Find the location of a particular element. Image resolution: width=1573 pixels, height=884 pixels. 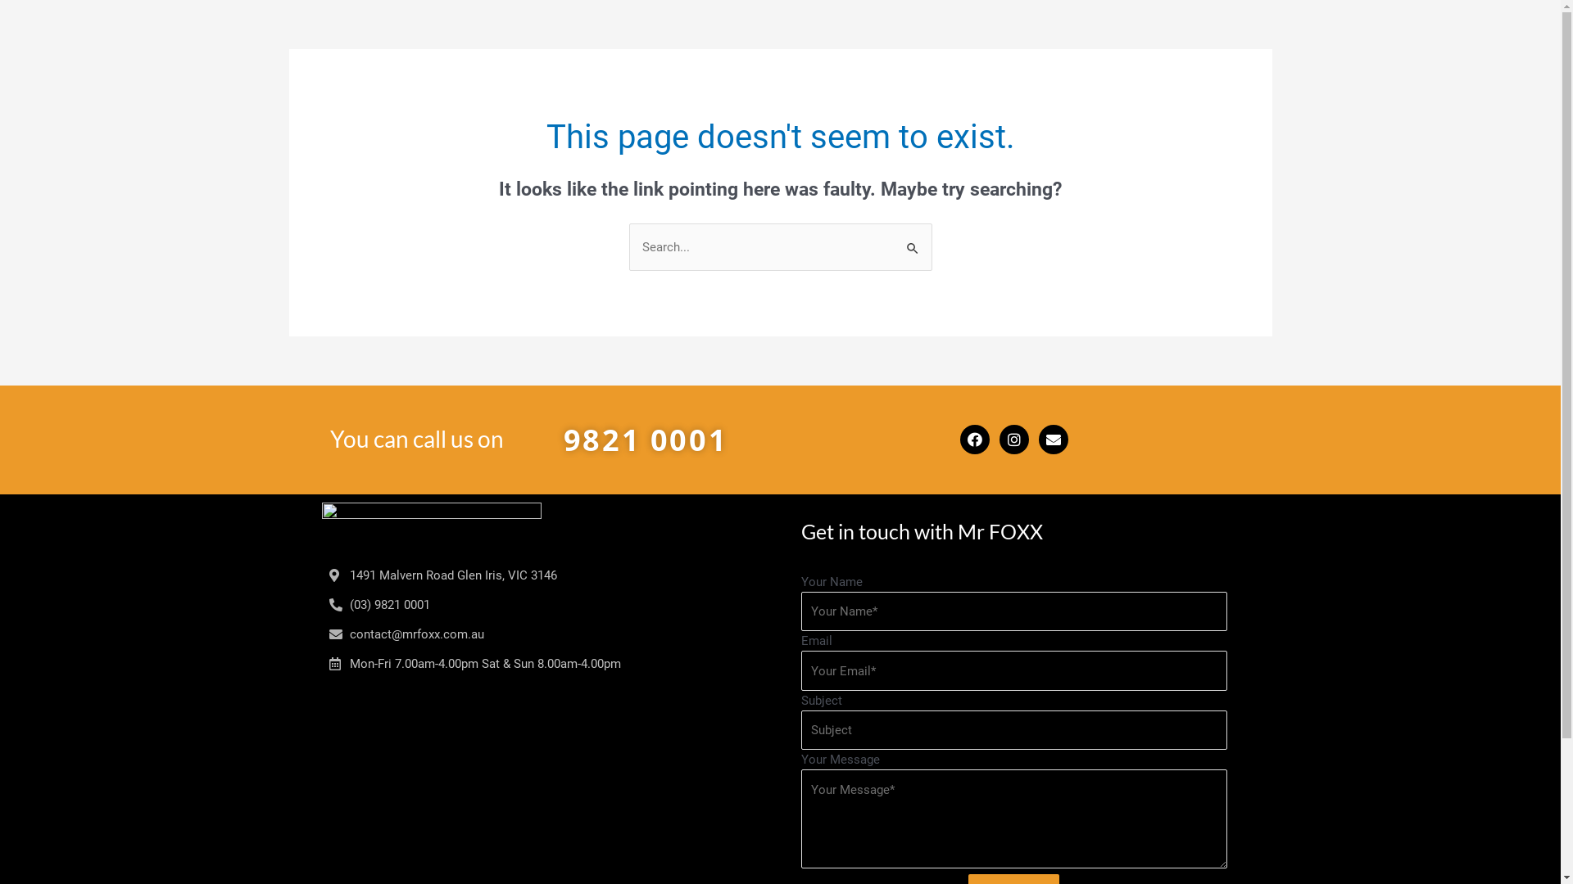

Search is located at coordinates (913, 241).